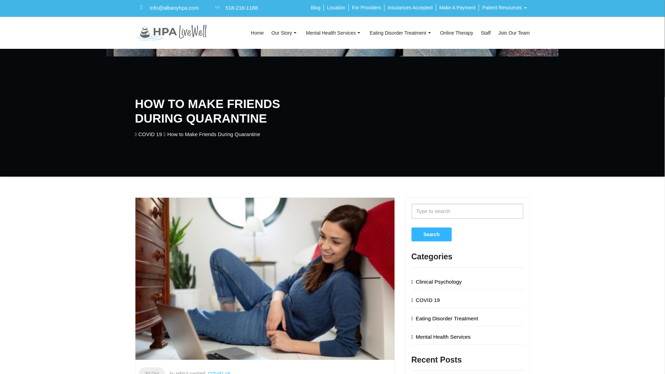  I want to click on Make A Payment, so click(457, 8).